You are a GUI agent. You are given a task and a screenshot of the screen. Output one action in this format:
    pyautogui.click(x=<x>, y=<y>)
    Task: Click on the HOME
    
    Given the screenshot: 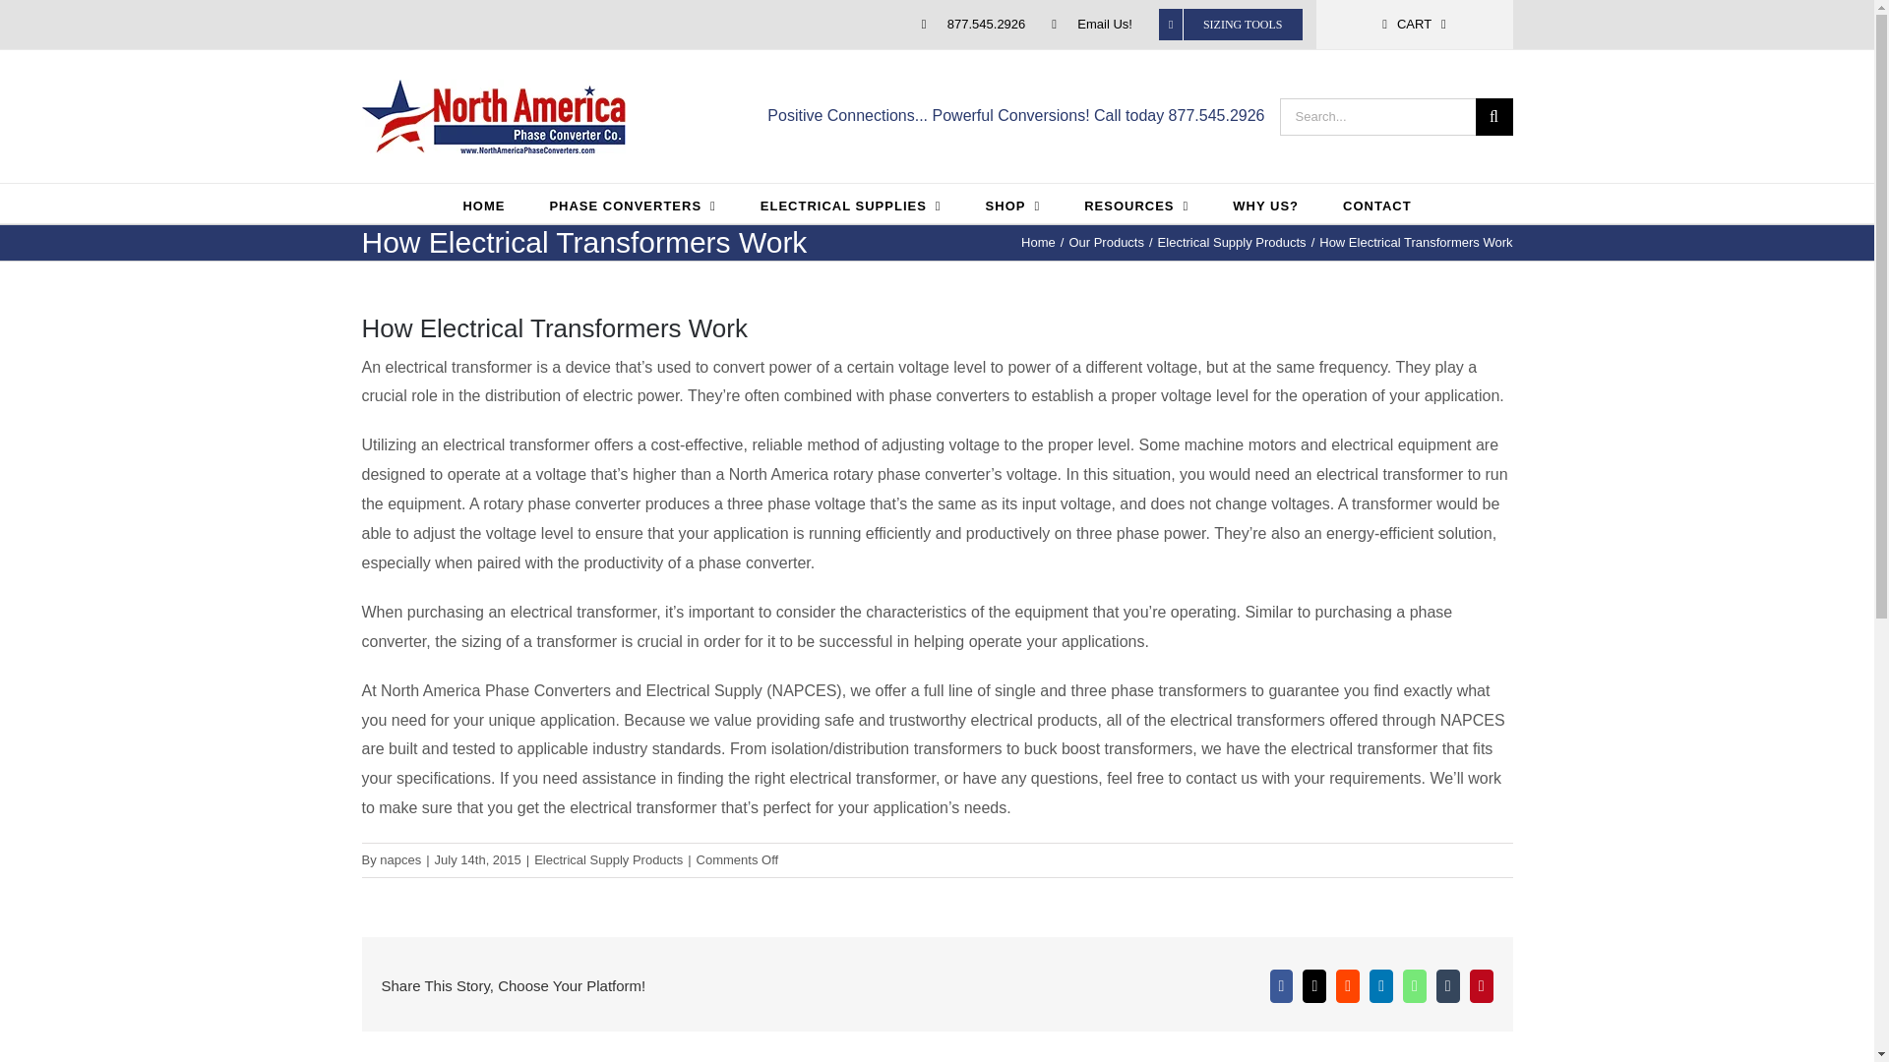 What is the action you would take?
    pyautogui.click(x=483, y=203)
    